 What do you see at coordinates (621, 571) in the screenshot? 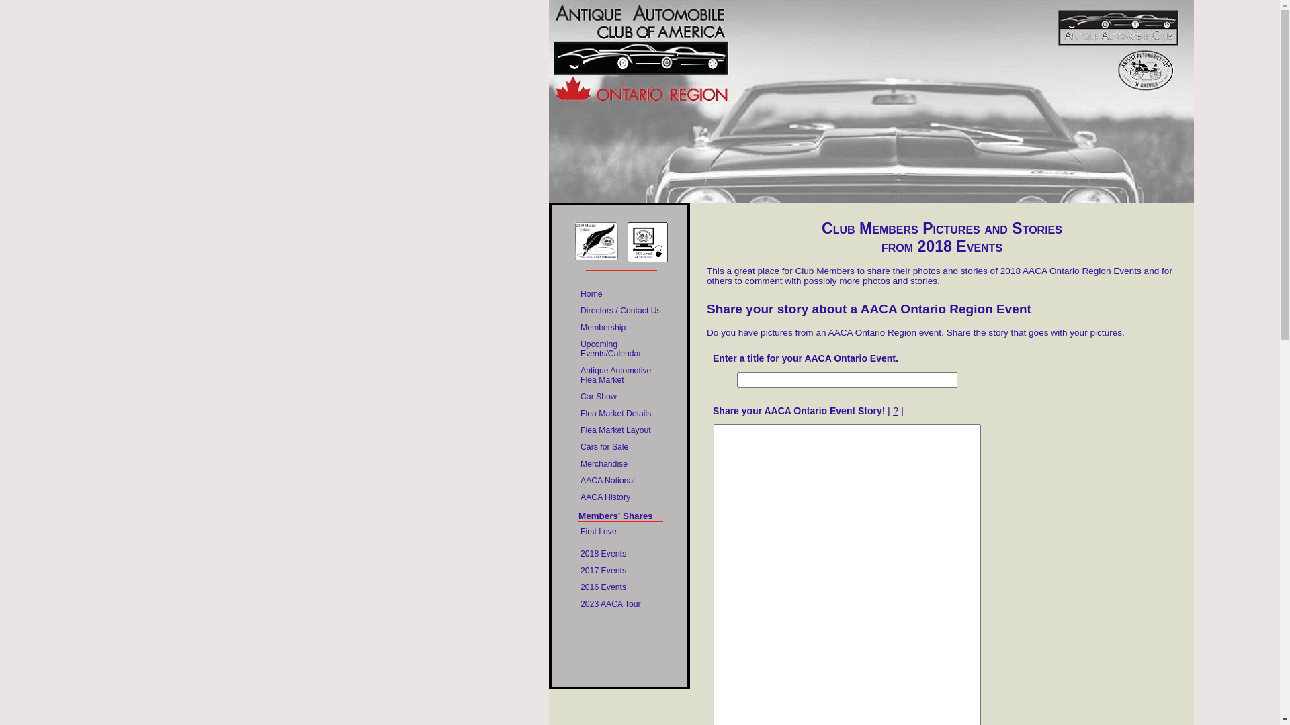
I see `2017 Events` at bounding box center [621, 571].